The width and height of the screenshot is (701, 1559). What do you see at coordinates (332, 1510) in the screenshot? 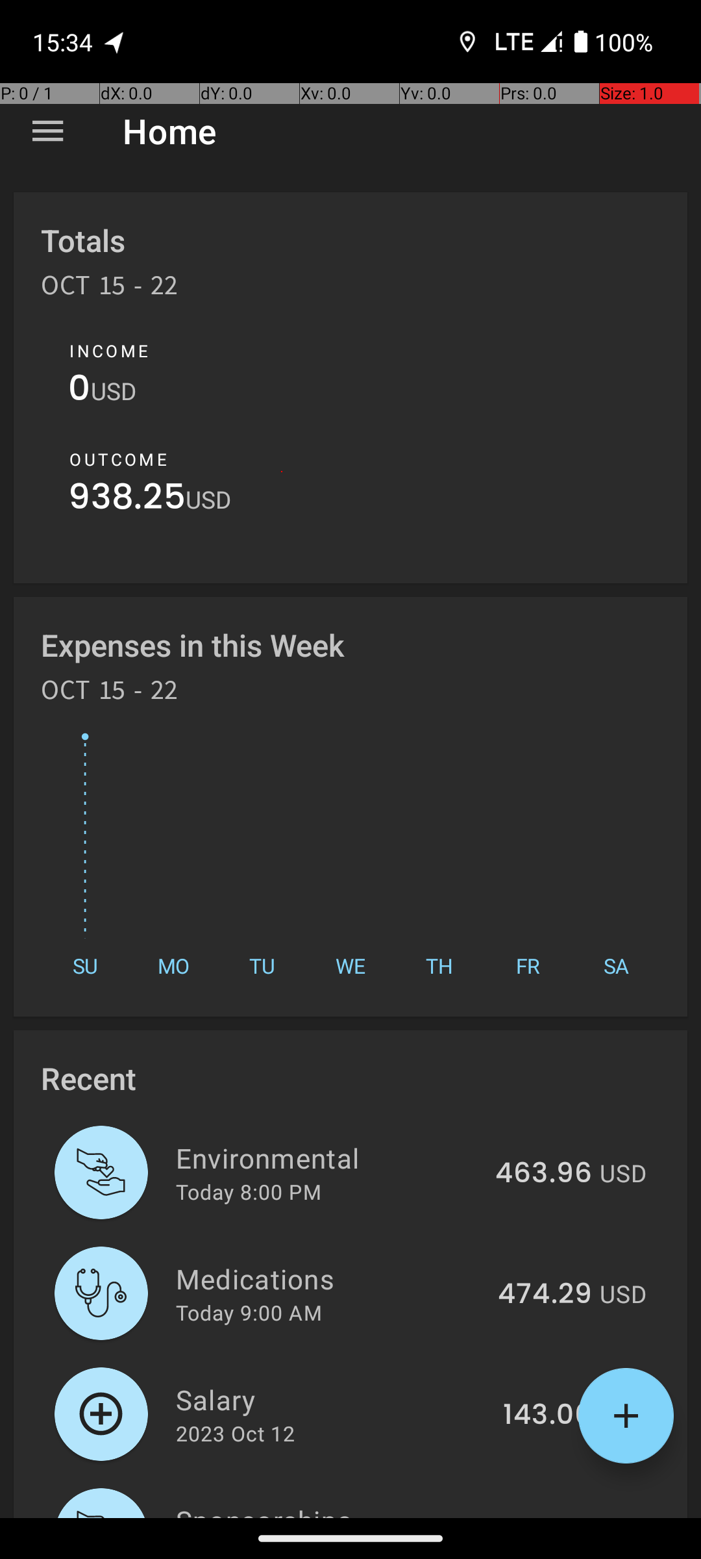
I see `Sponsorships` at bounding box center [332, 1510].